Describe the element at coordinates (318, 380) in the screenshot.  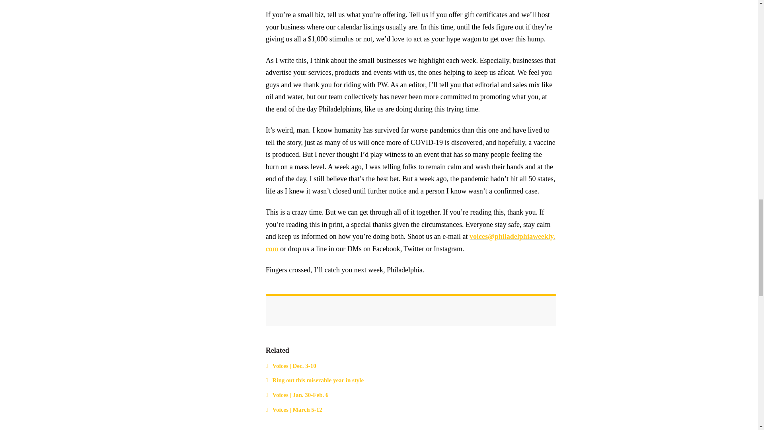
I see `Permanent Link to Ring out this miserable year in style` at that location.